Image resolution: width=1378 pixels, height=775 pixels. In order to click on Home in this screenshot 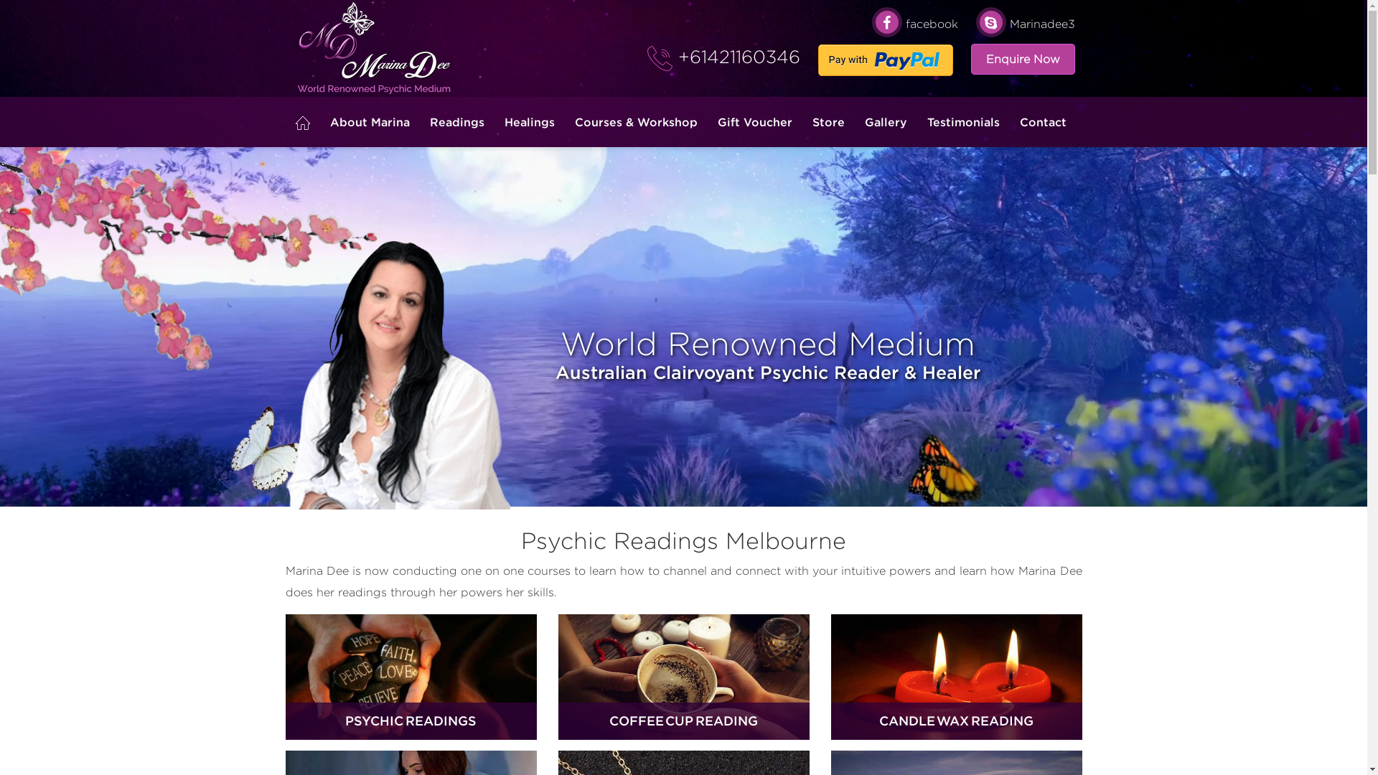, I will do `click(303, 123)`.